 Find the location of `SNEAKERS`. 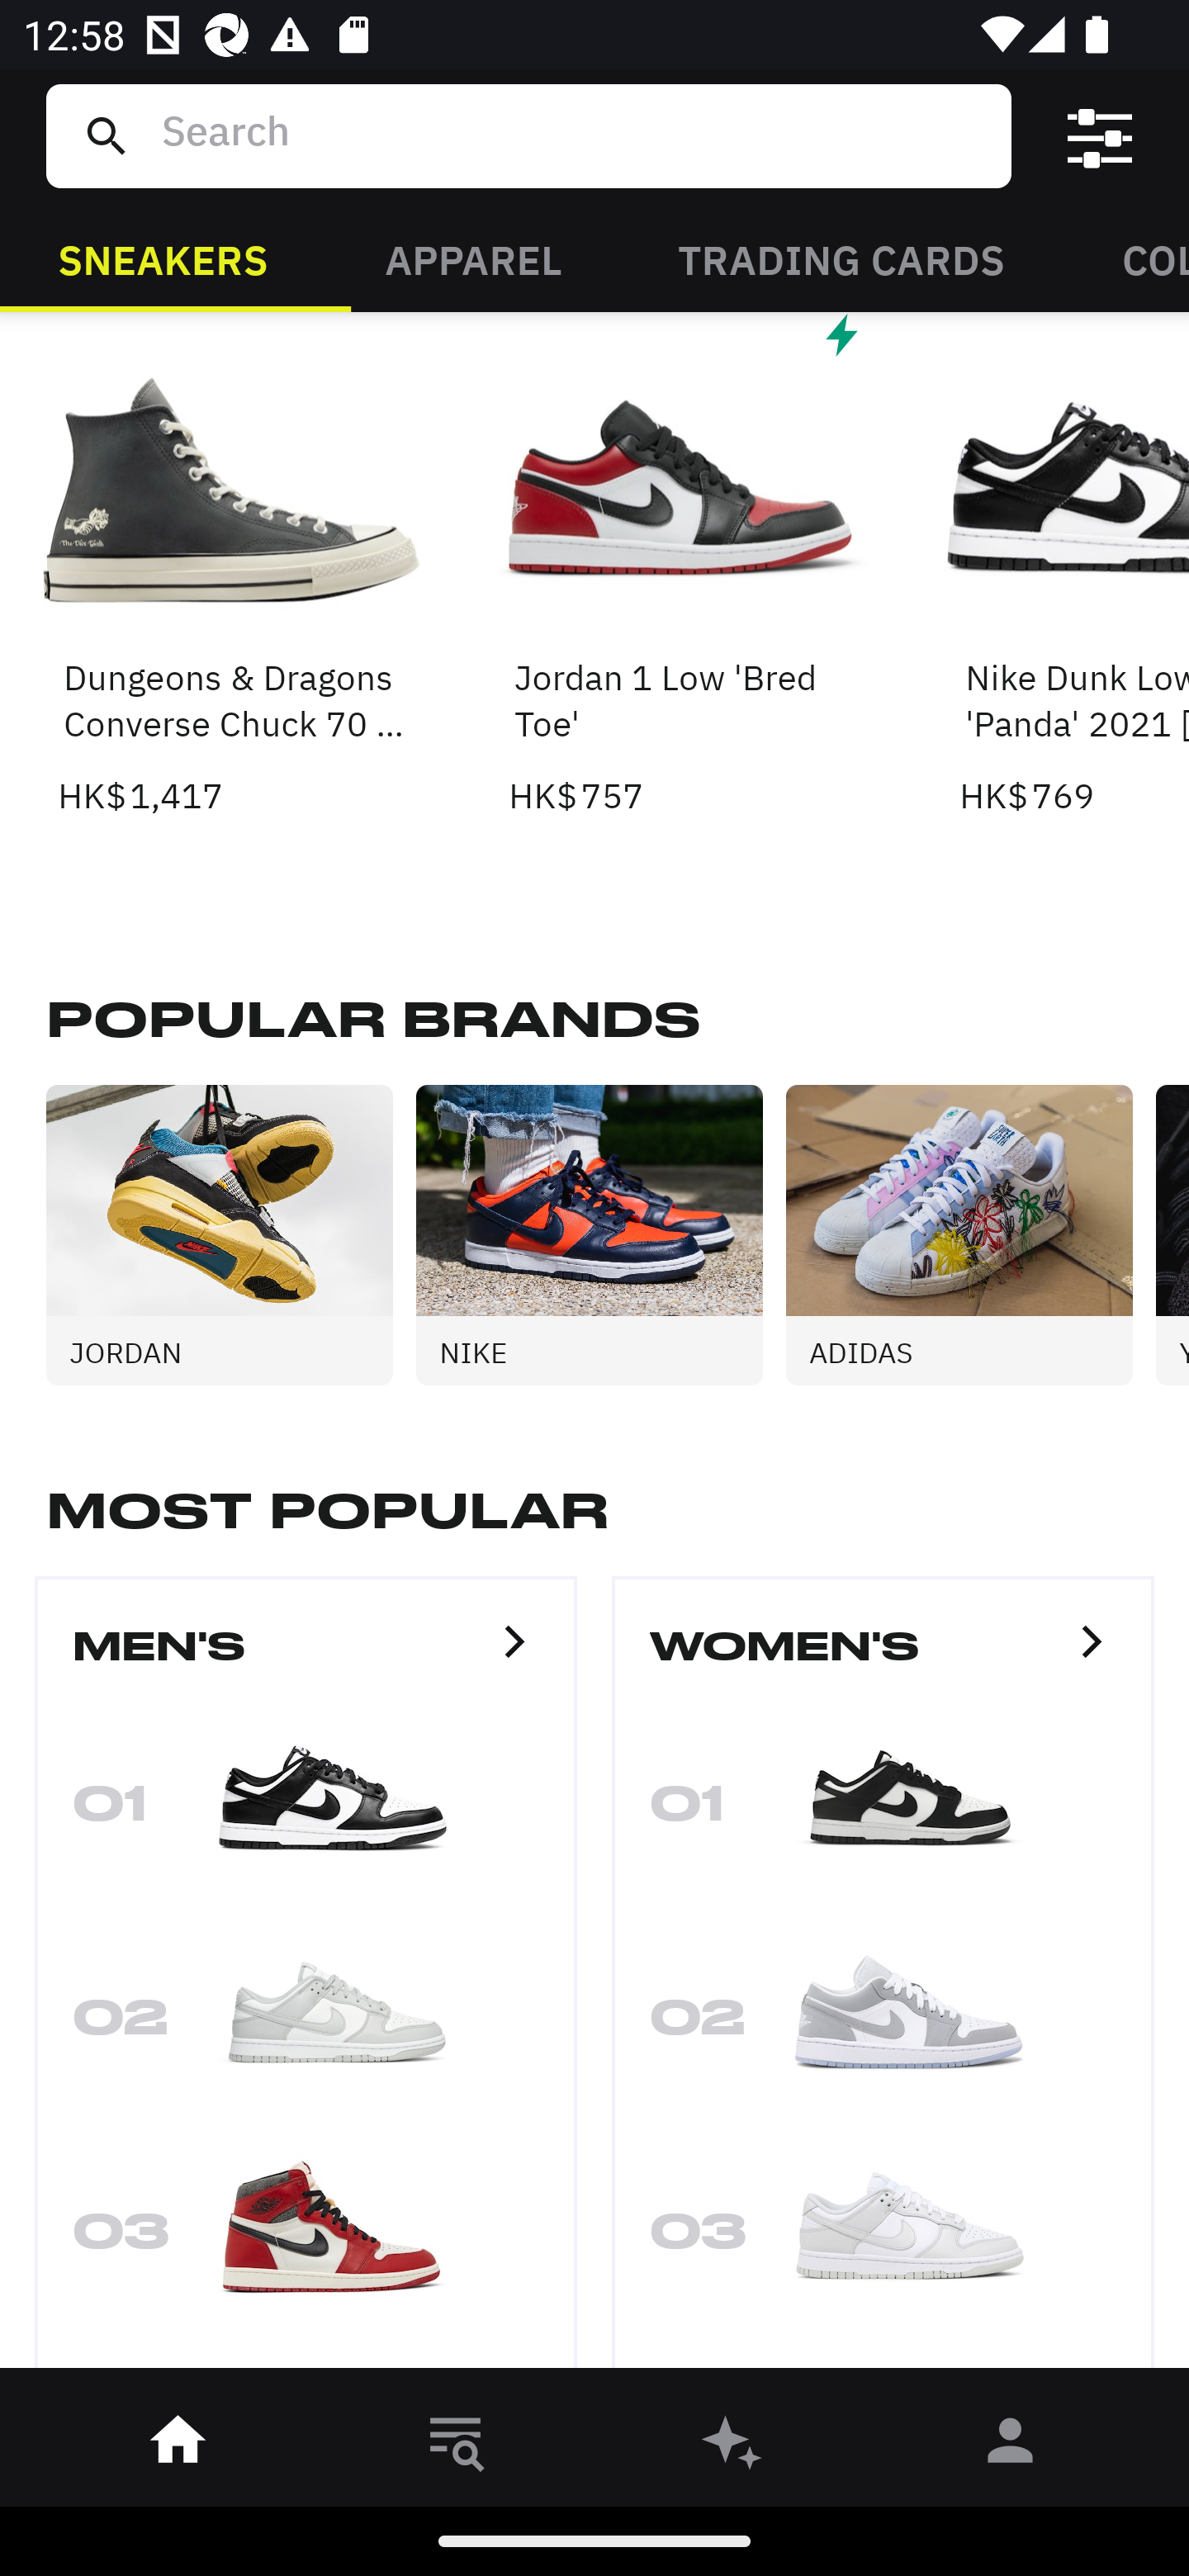

SNEAKERS is located at coordinates (163, 258).